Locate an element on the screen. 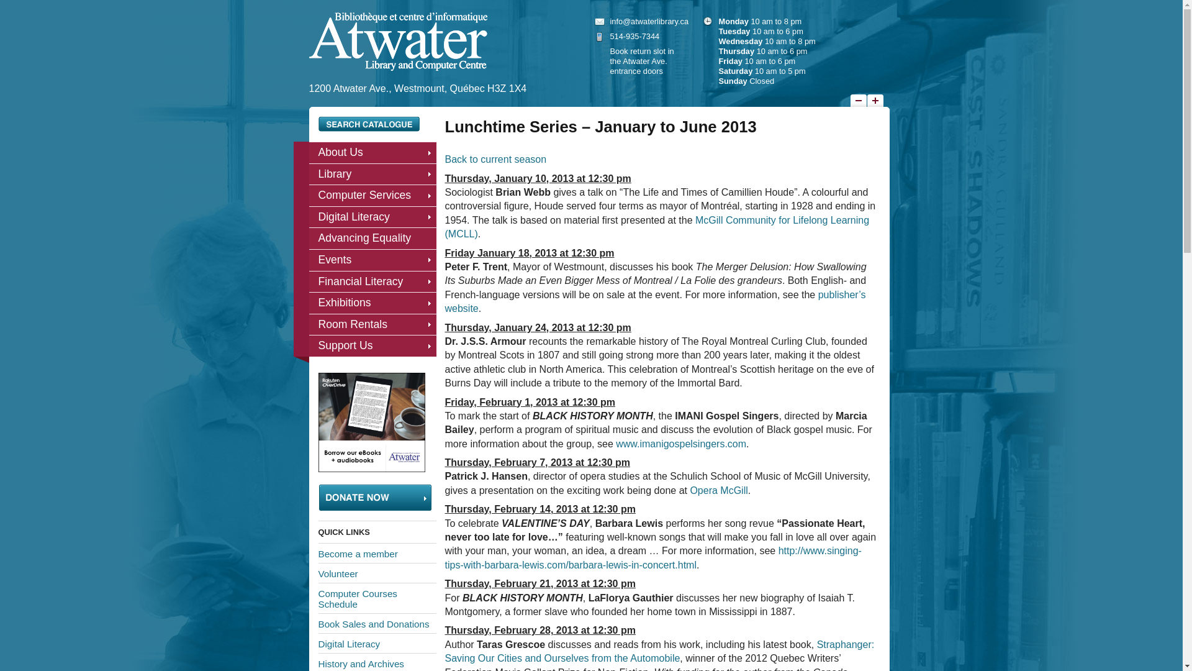 The height and width of the screenshot is (671, 1192). Text Size: Decrease -25% is located at coordinates (859, 101).